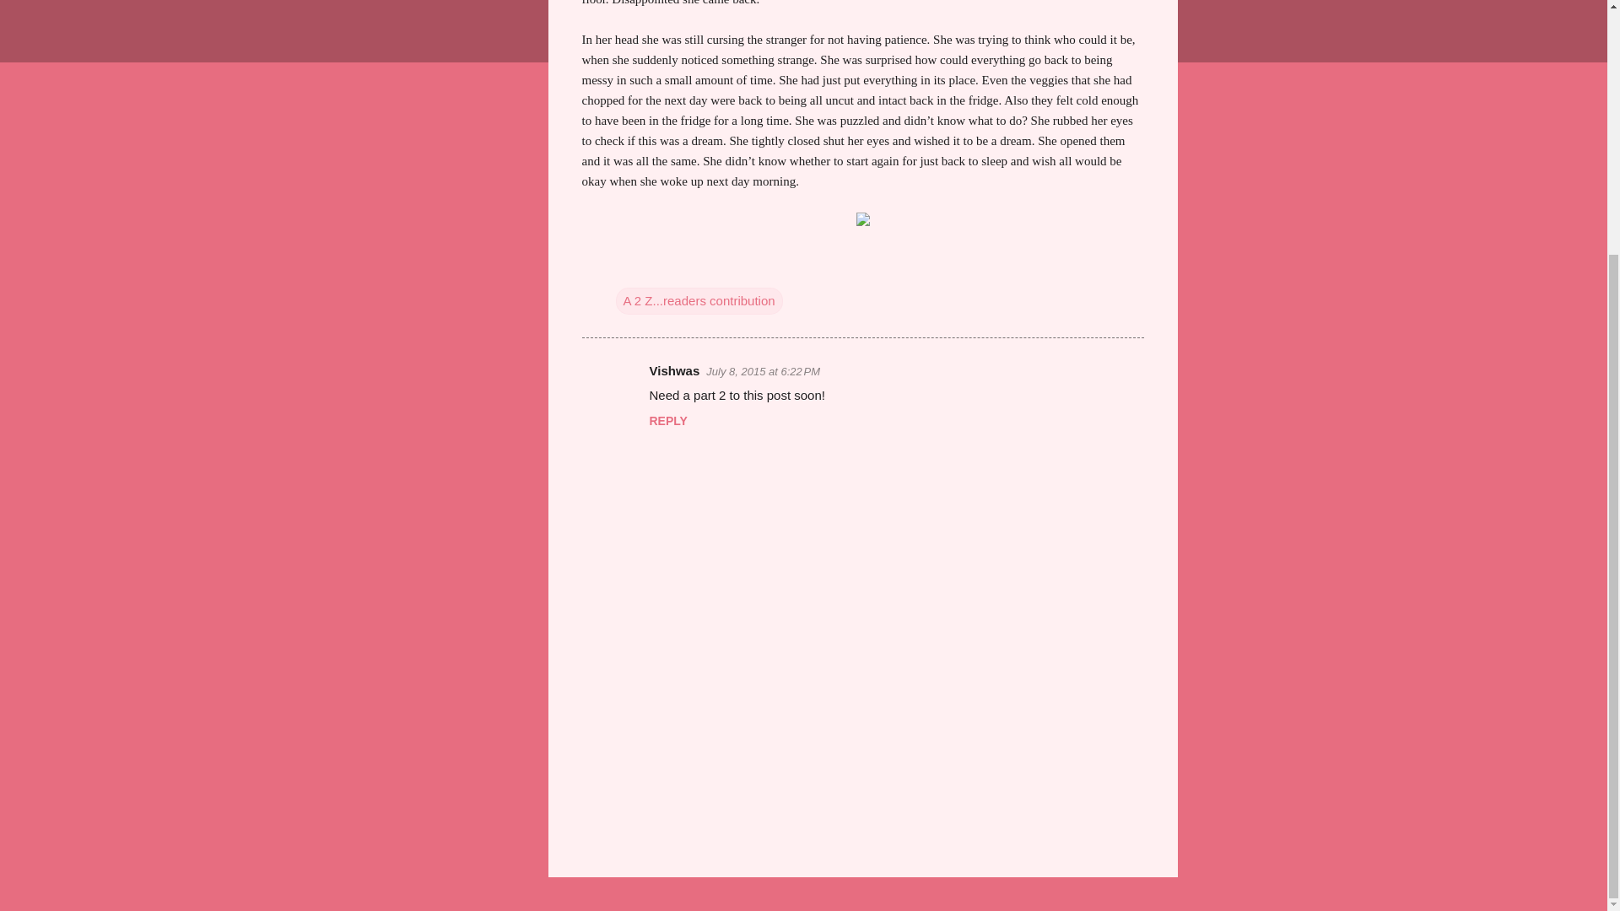 Image resolution: width=1620 pixels, height=911 pixels. What do you see at coordinates (699, 300) in the screenshot?
I see `A 2 Z...readers contribution` at bounding box center [699, 300].